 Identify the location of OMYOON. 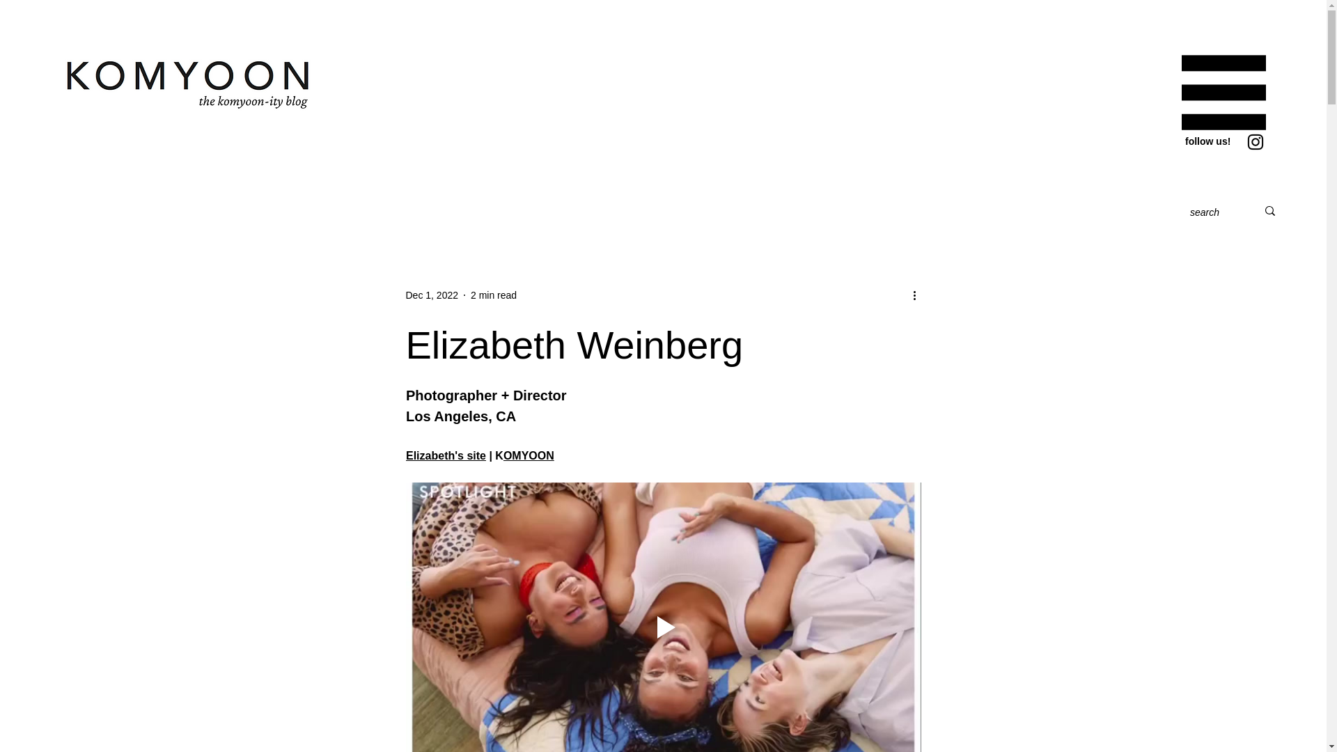
(528, 455).